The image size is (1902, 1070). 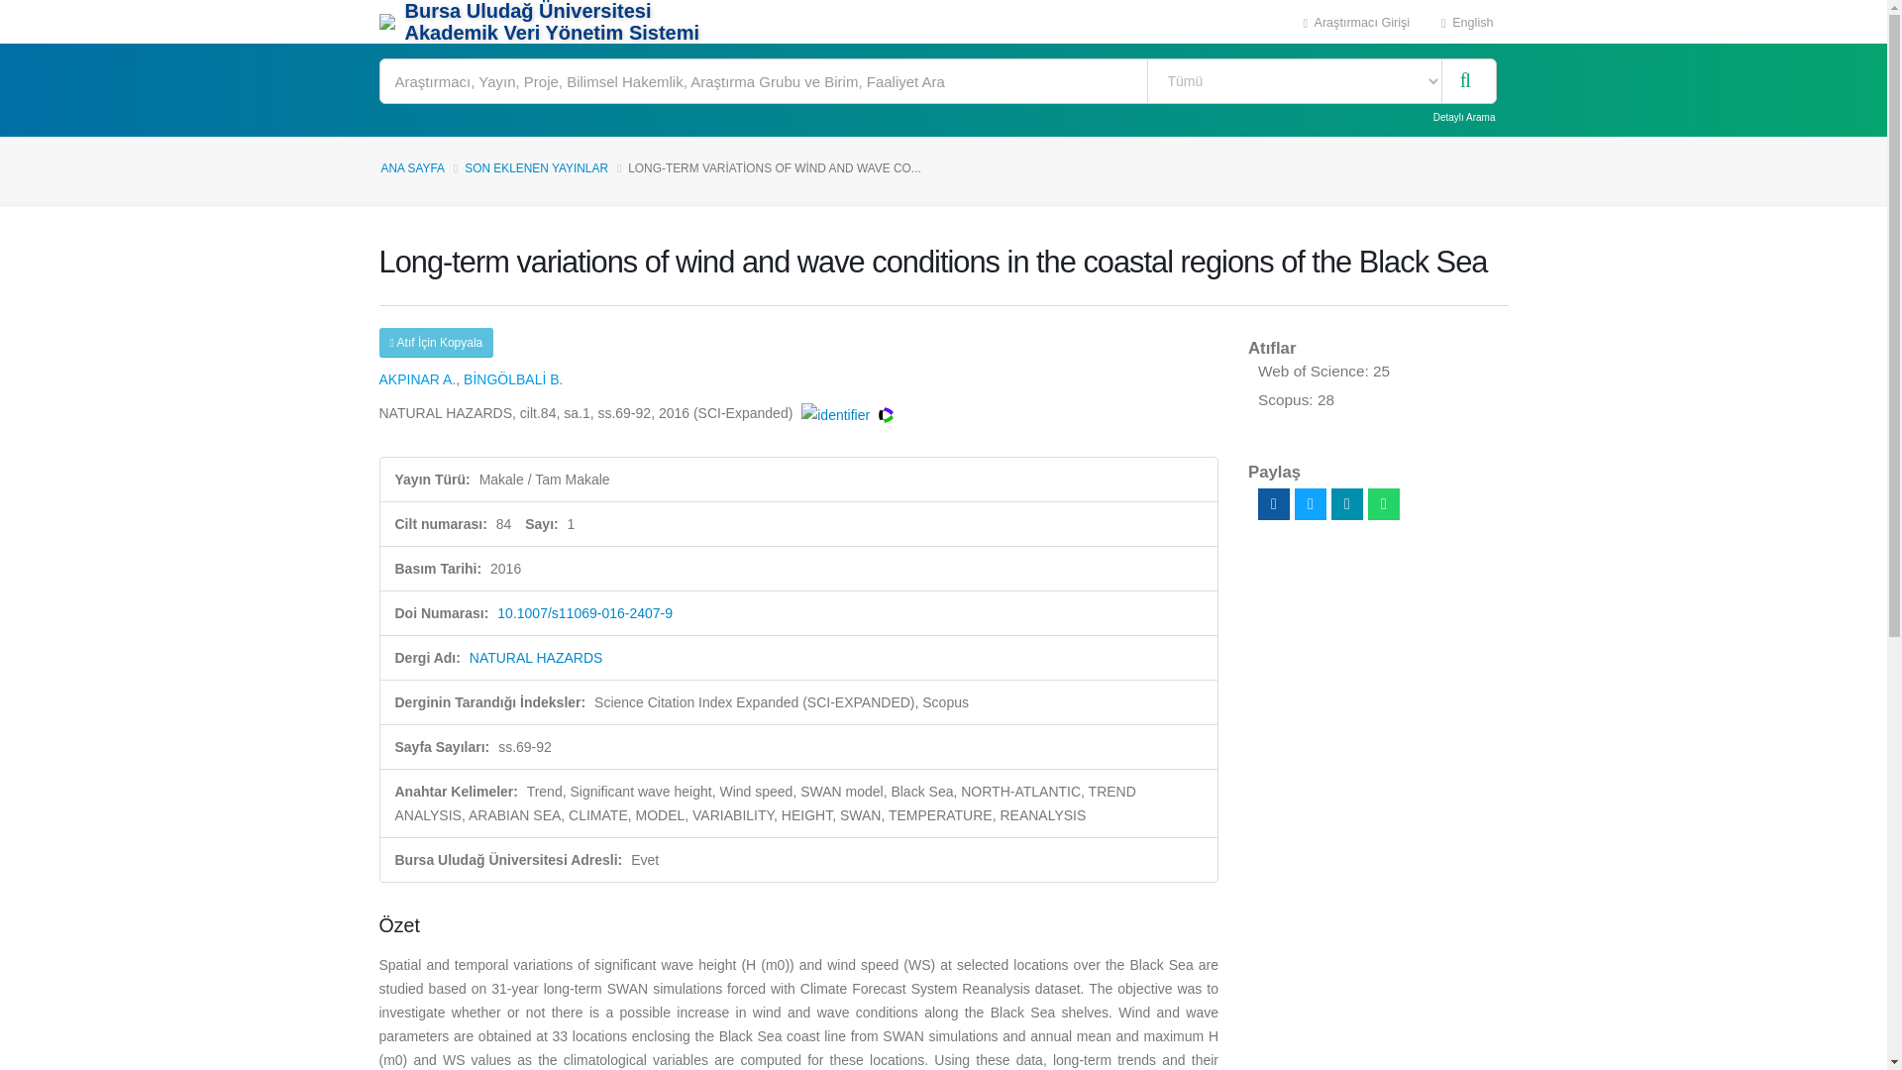 I want to click on NATURAL HAZARDS, so click(x=536, y=657).